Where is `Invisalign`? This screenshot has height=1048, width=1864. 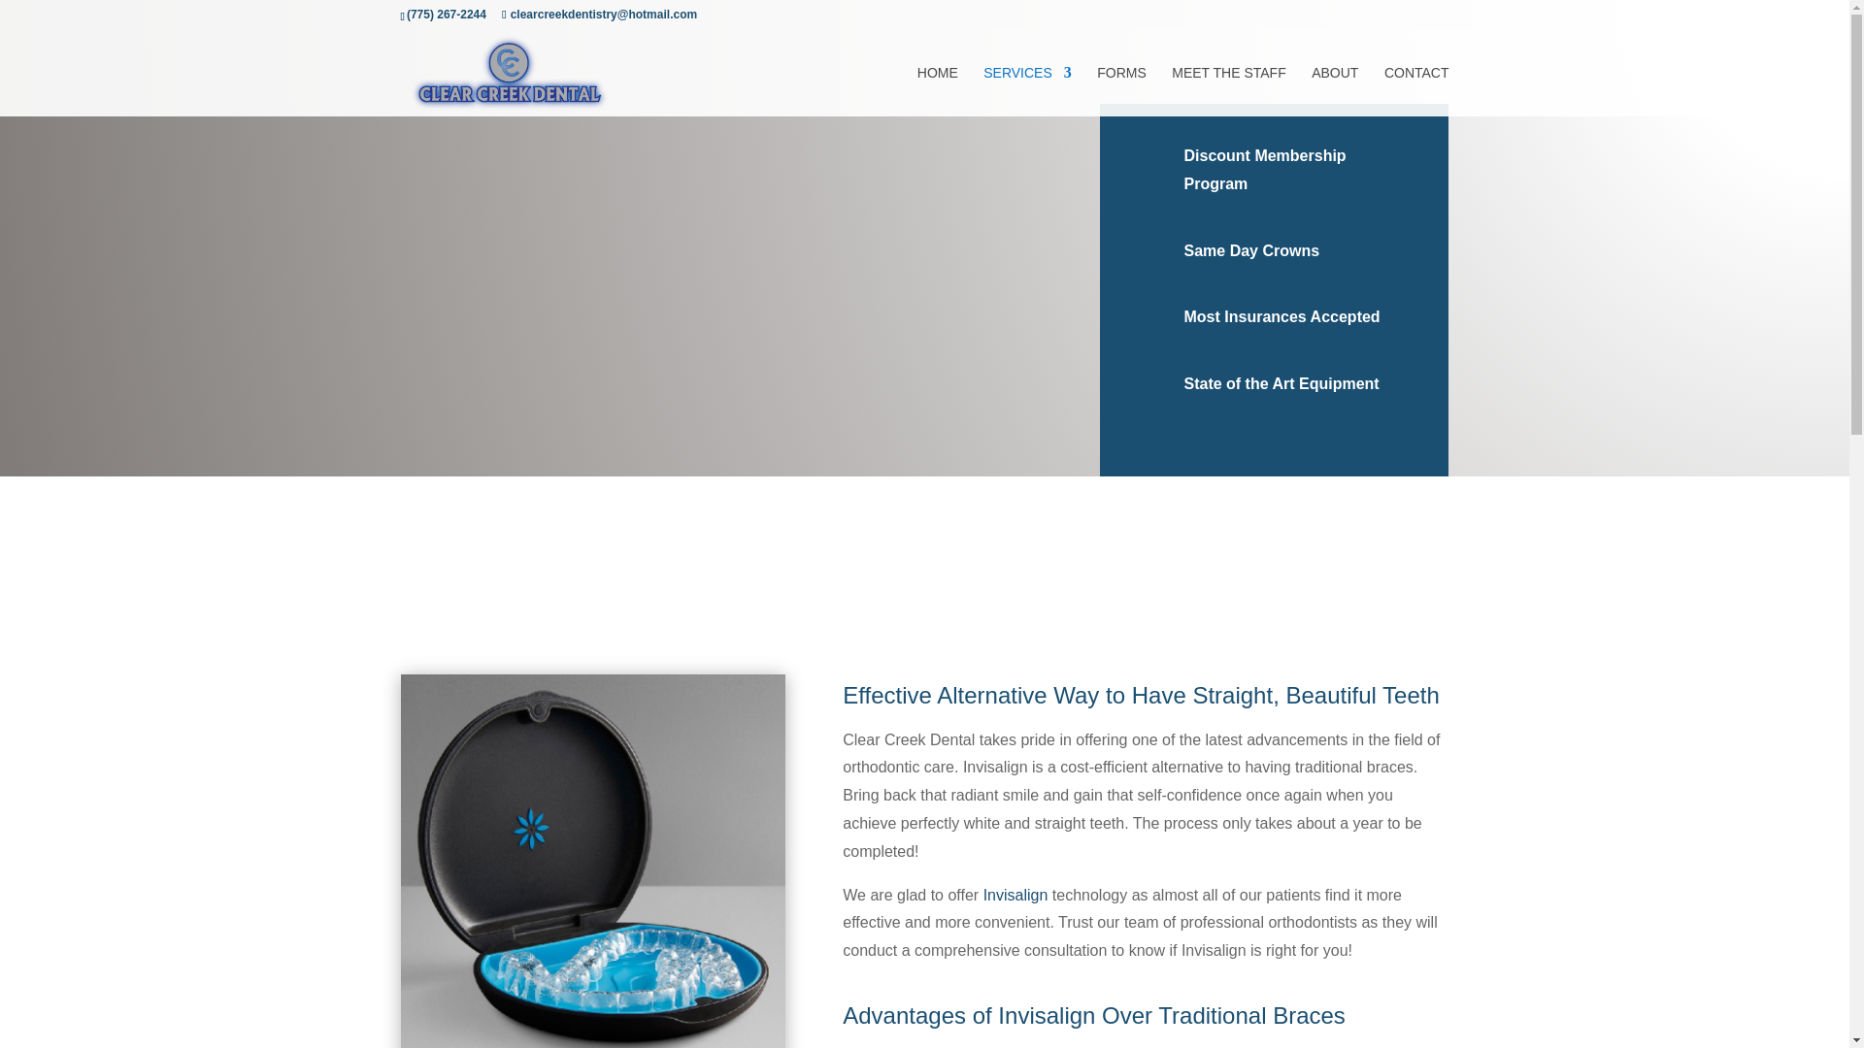
Invisalign is located at coordinates (1015, 895).